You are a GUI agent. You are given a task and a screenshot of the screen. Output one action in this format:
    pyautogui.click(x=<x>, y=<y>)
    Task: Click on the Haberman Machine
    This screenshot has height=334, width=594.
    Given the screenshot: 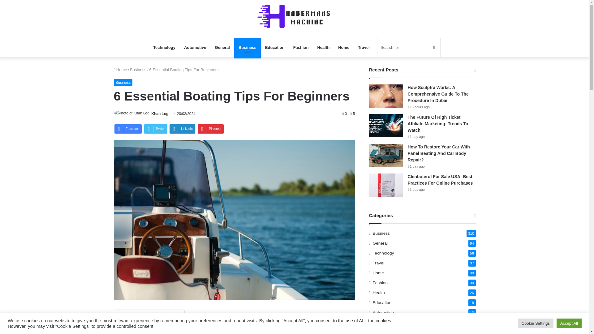 What is the action you would take?
    pyautogui.click(x=295, y=16)
    